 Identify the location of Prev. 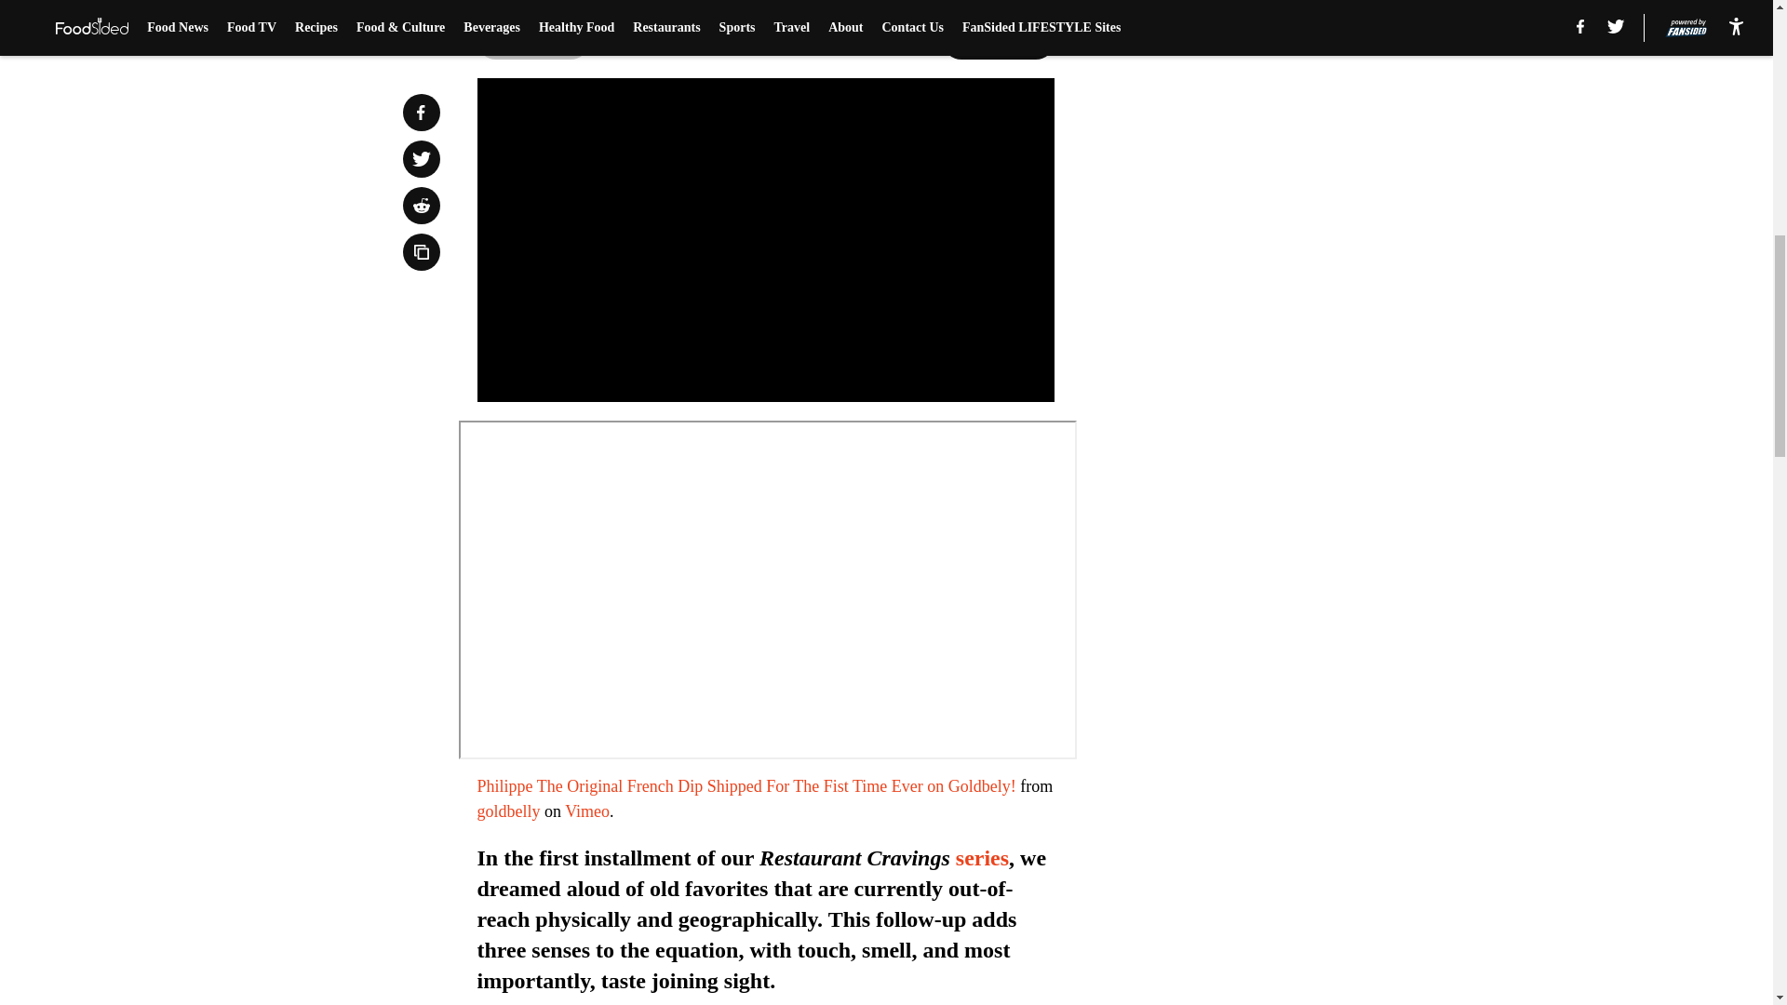
(532, 40).